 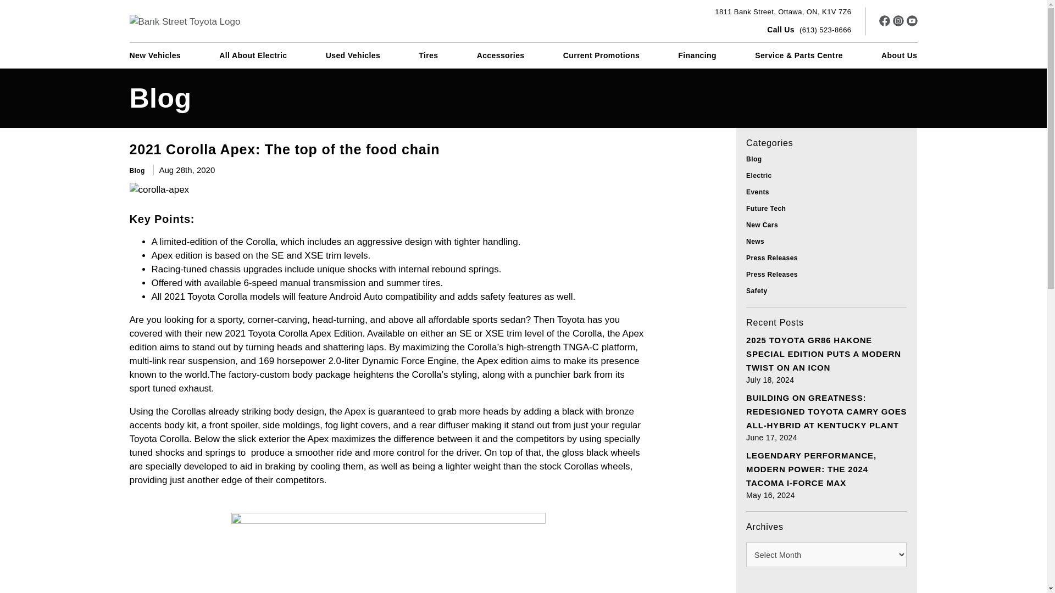 I want to click on Accessories, so click(x=500, y=55).